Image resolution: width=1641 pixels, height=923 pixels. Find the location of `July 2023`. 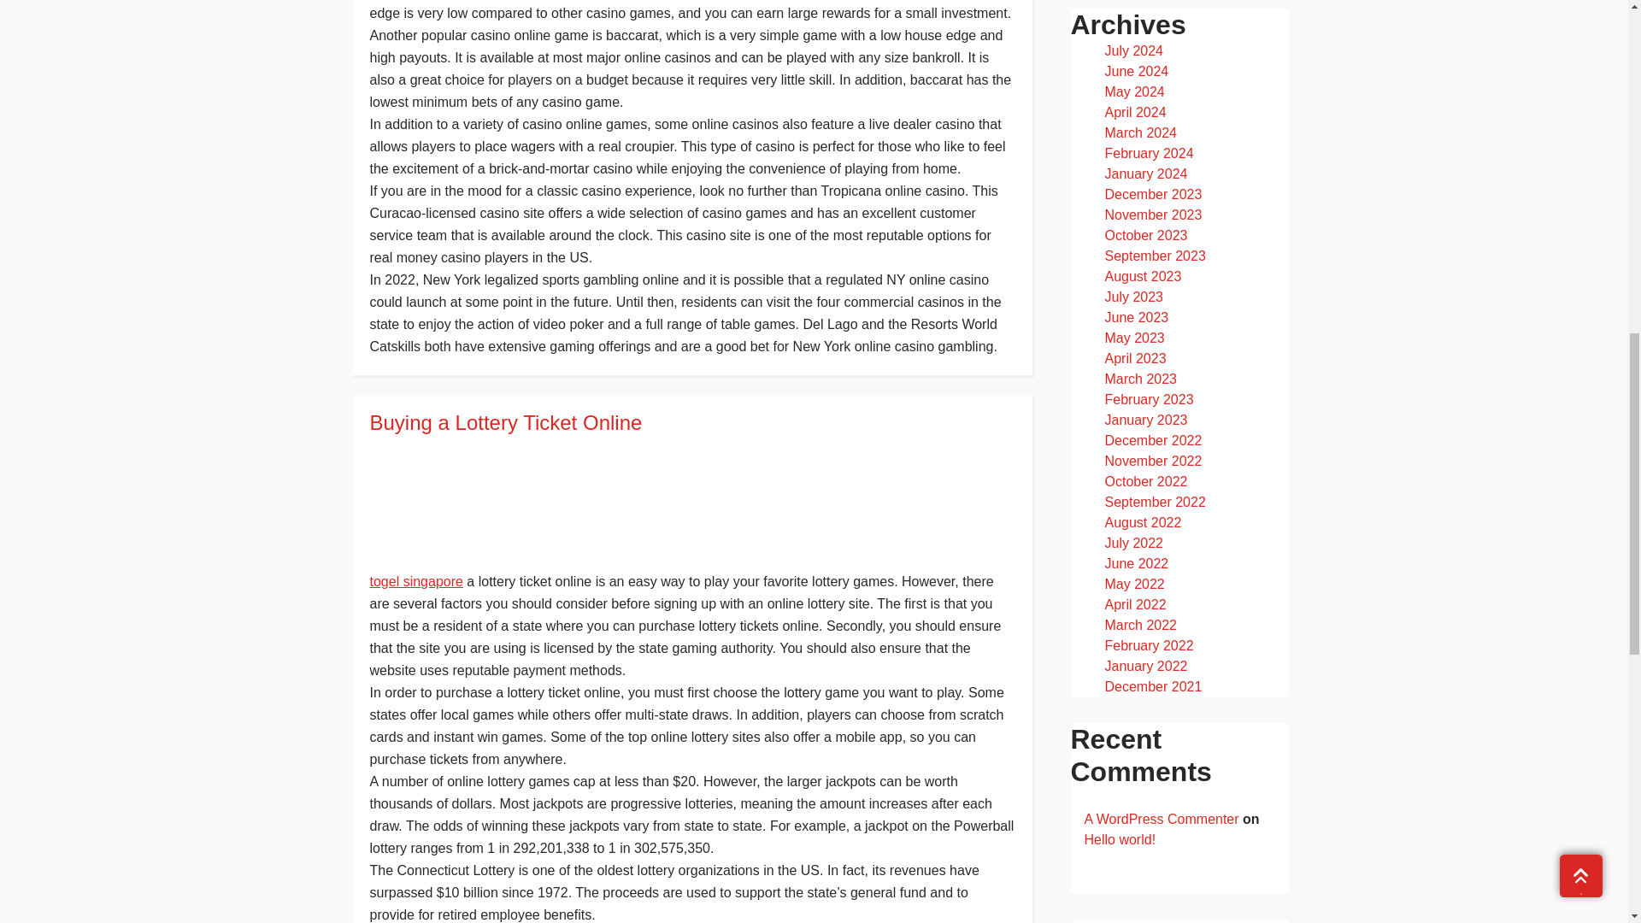

July 2023 is located at coordinates (1133, 297).